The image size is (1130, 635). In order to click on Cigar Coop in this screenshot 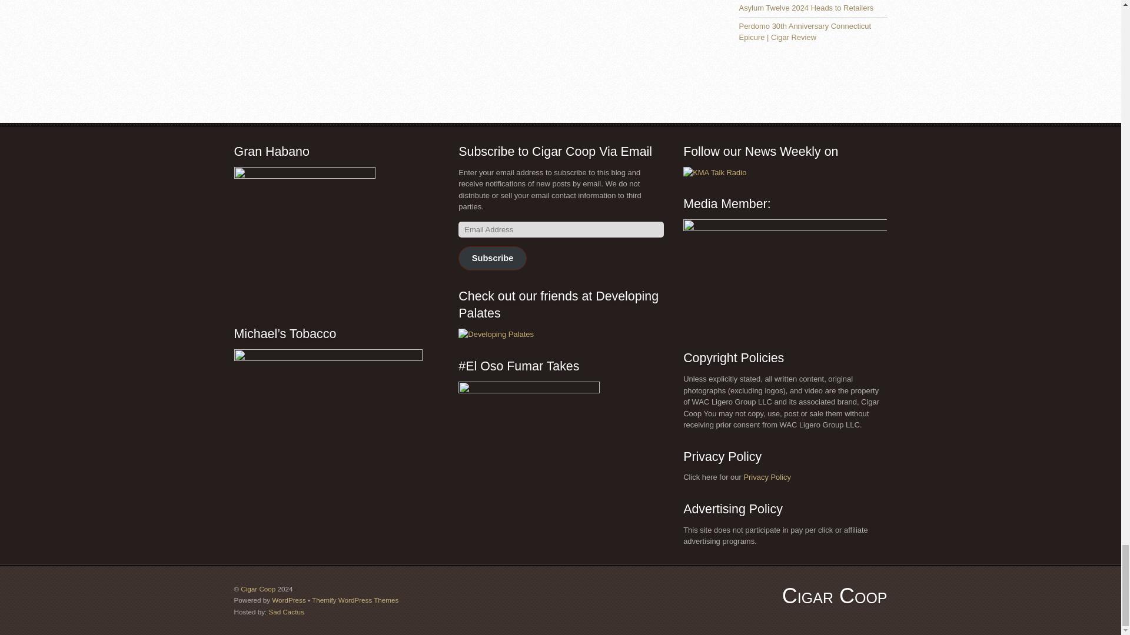, I will do `click(835, 595)`.